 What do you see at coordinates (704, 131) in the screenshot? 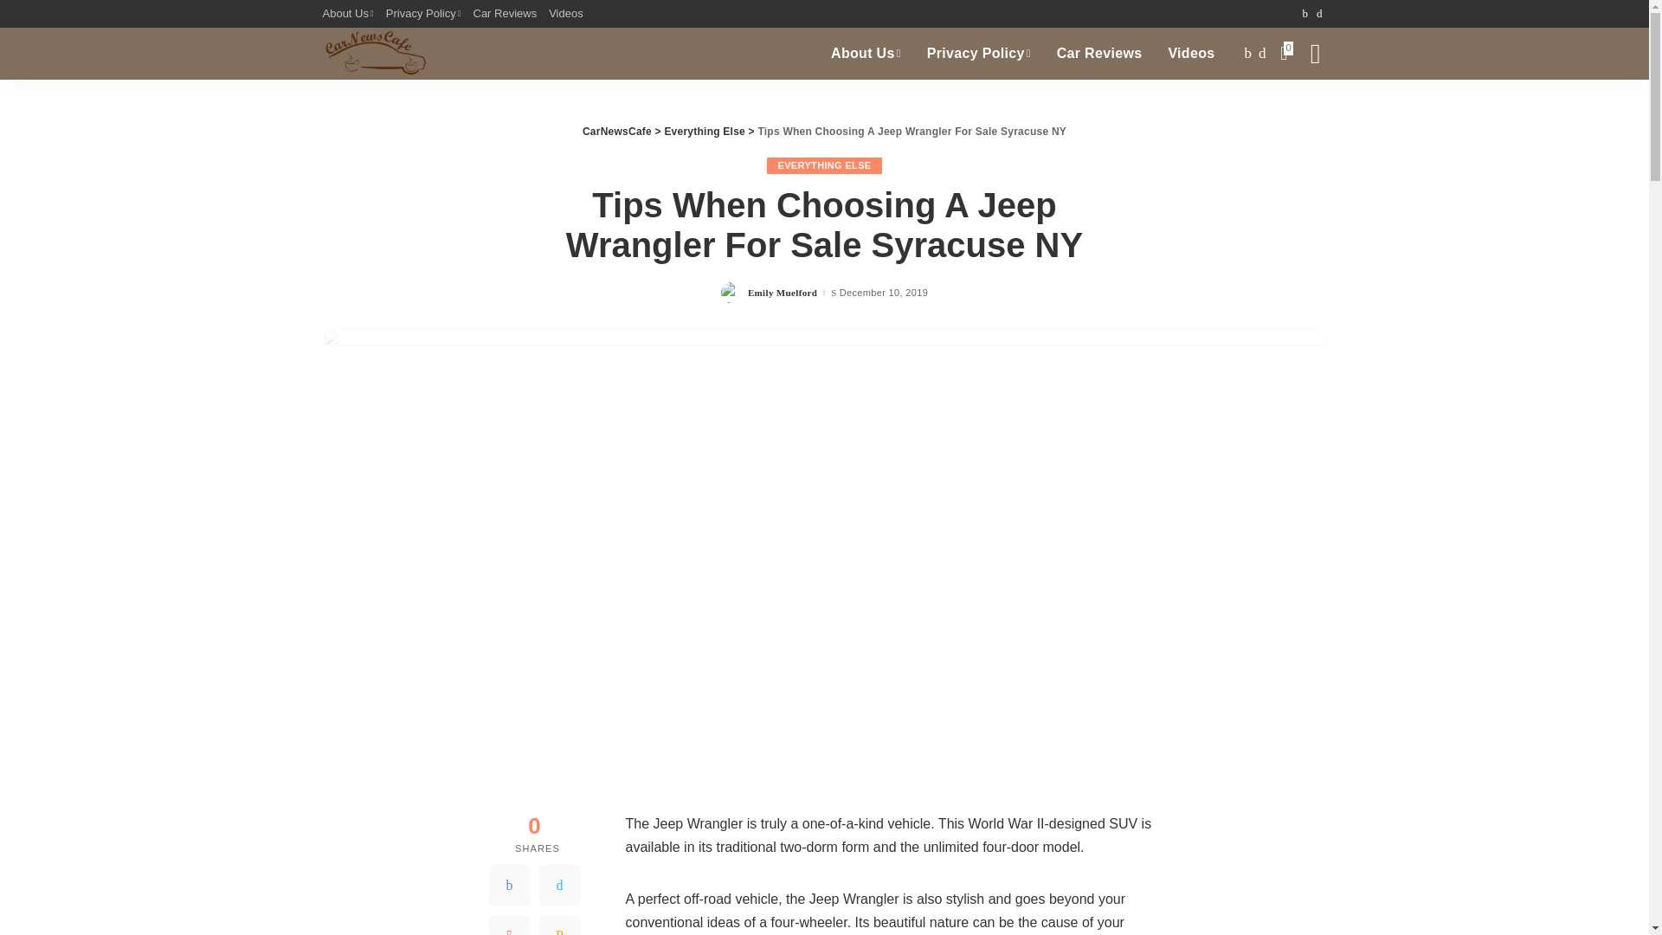
I see `Go to the Everything Else Category archives.` at bounding box center [704, 131].